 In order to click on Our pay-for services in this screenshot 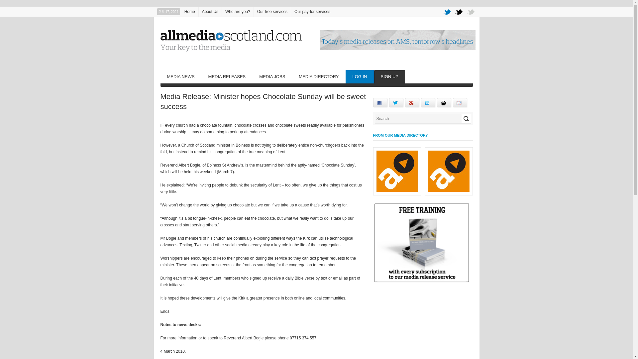, I will do `click(312, 11)`.